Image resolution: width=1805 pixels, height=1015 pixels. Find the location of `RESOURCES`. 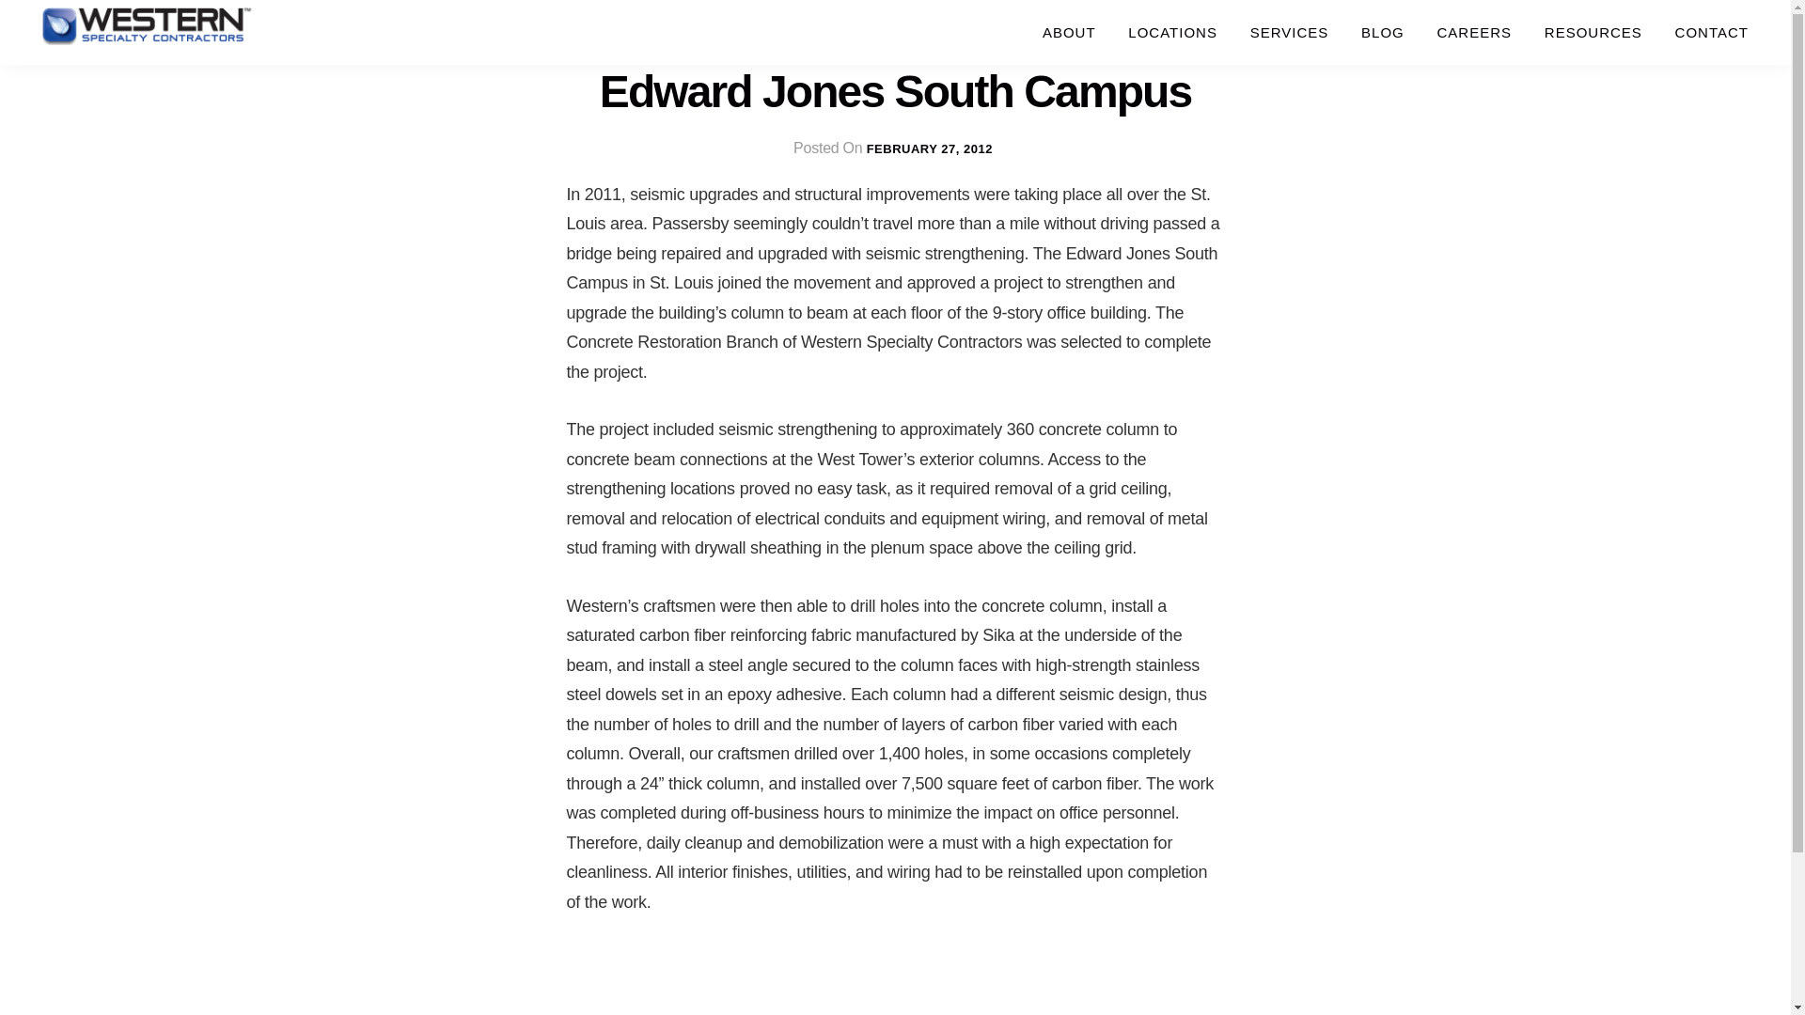

RESOURCES is located at coordinates (1593, 32).